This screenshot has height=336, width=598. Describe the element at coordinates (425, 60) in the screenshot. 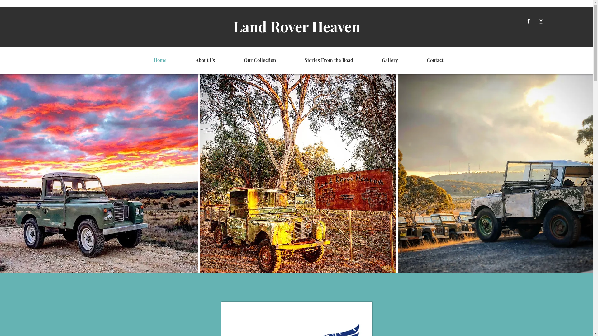

I see `Contact` at that location.